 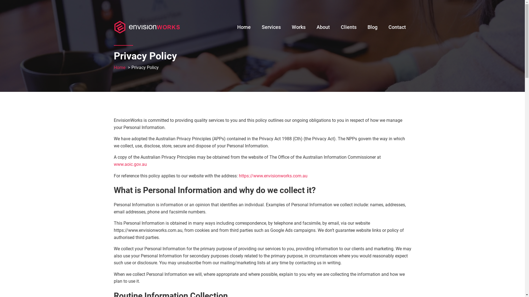 I want to click on Home, so click(x=244, y=26).